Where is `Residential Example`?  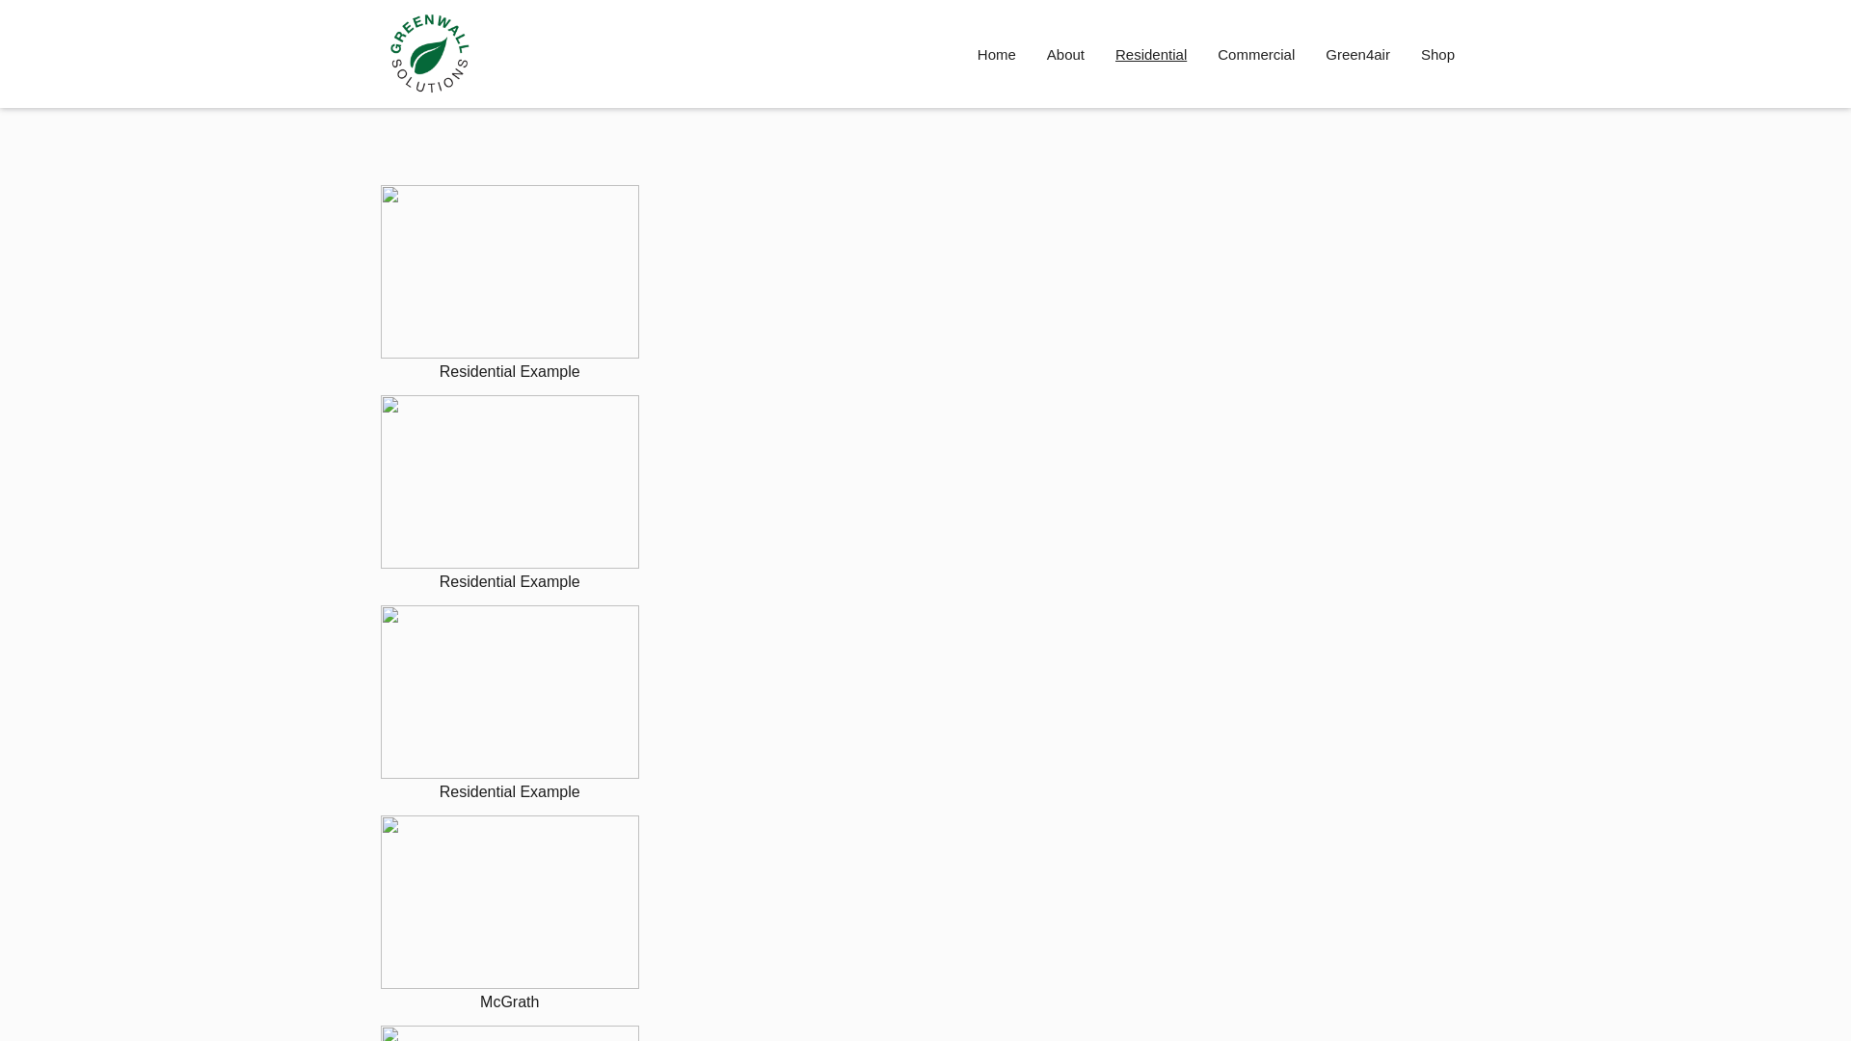
Residential Example is located at coordinates (510, 495).